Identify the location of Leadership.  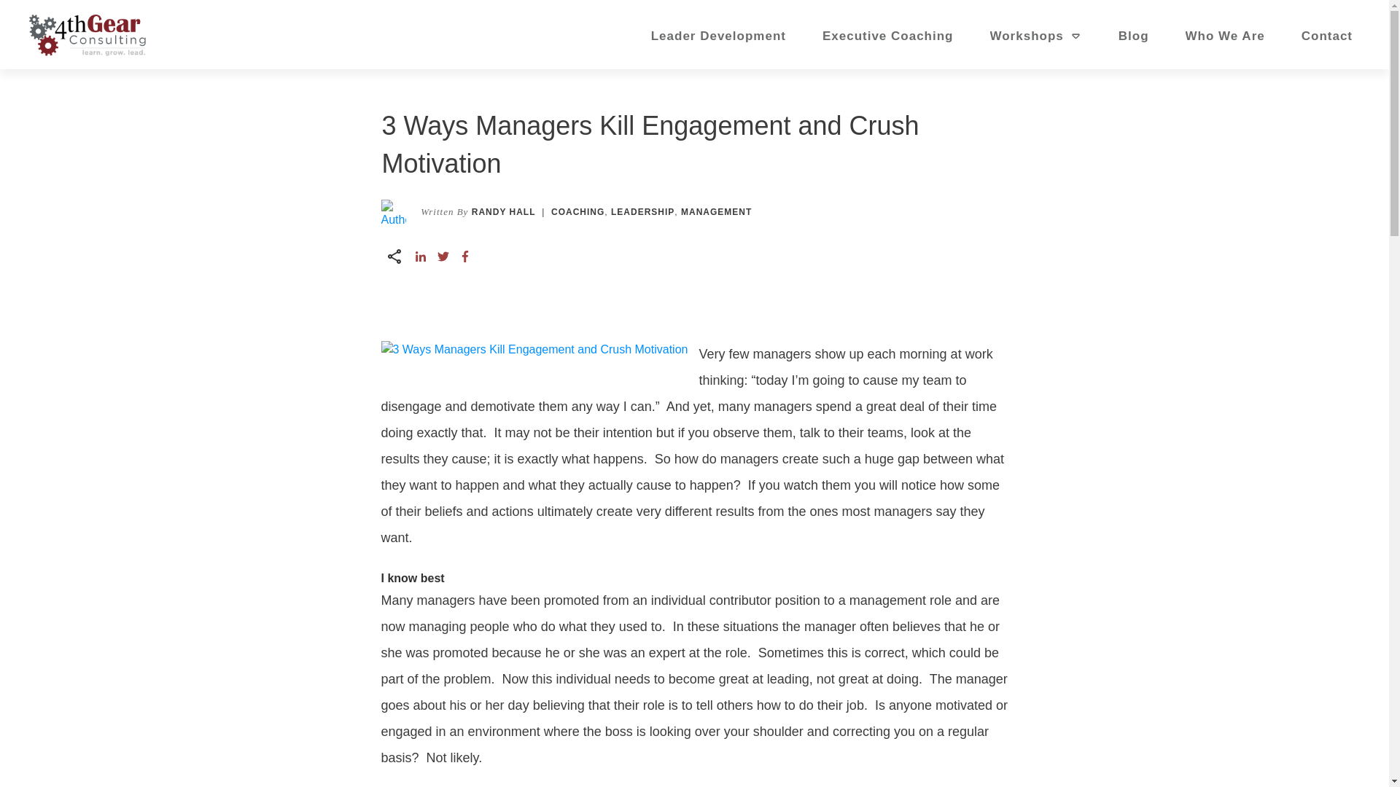
(642, 212).